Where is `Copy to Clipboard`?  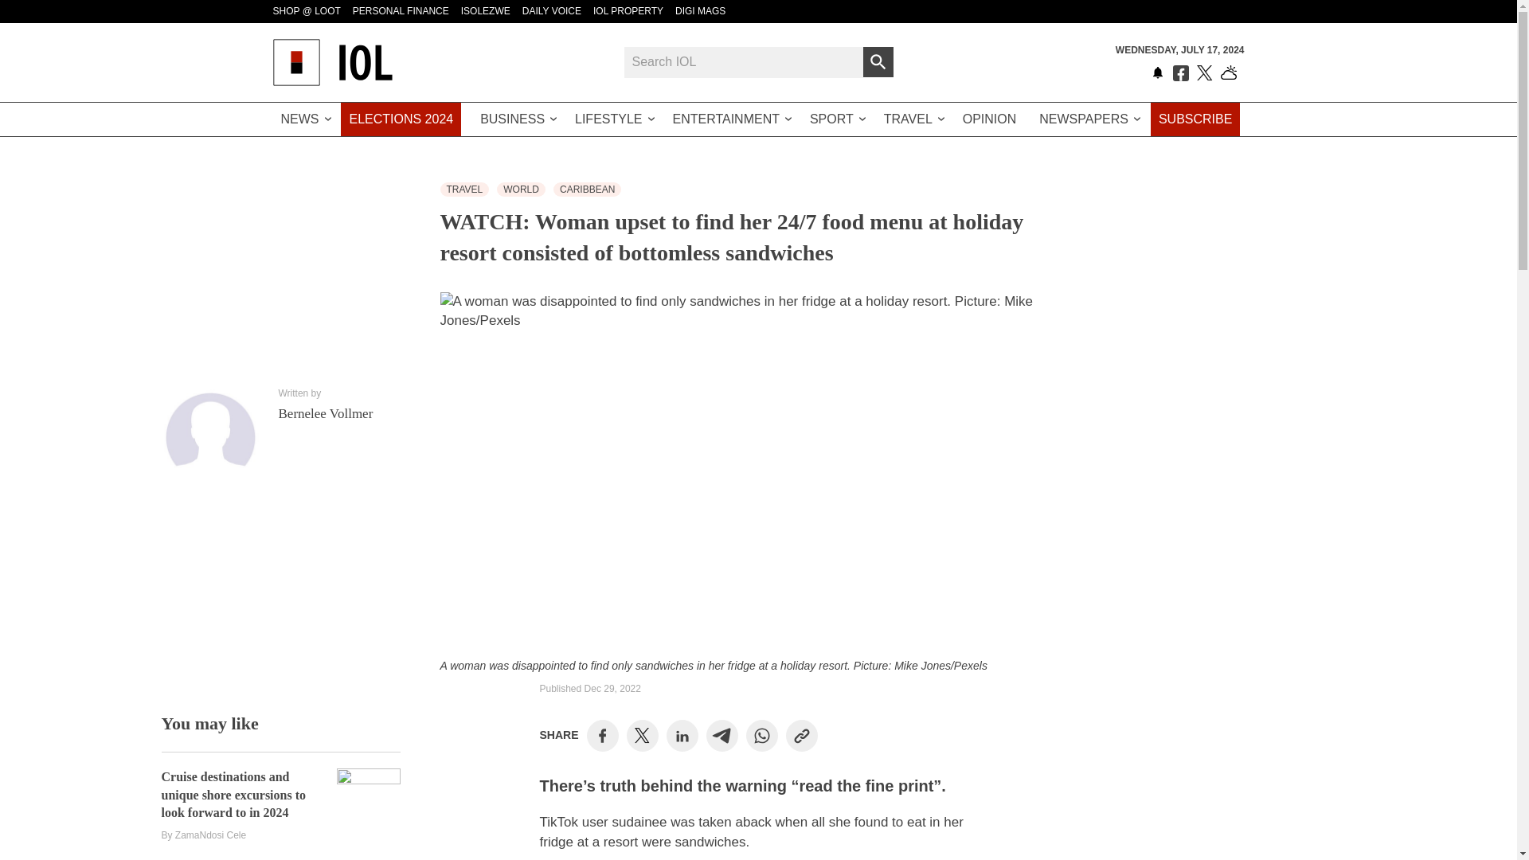 Copy to Clipboard is located at coordinates (801, 736).